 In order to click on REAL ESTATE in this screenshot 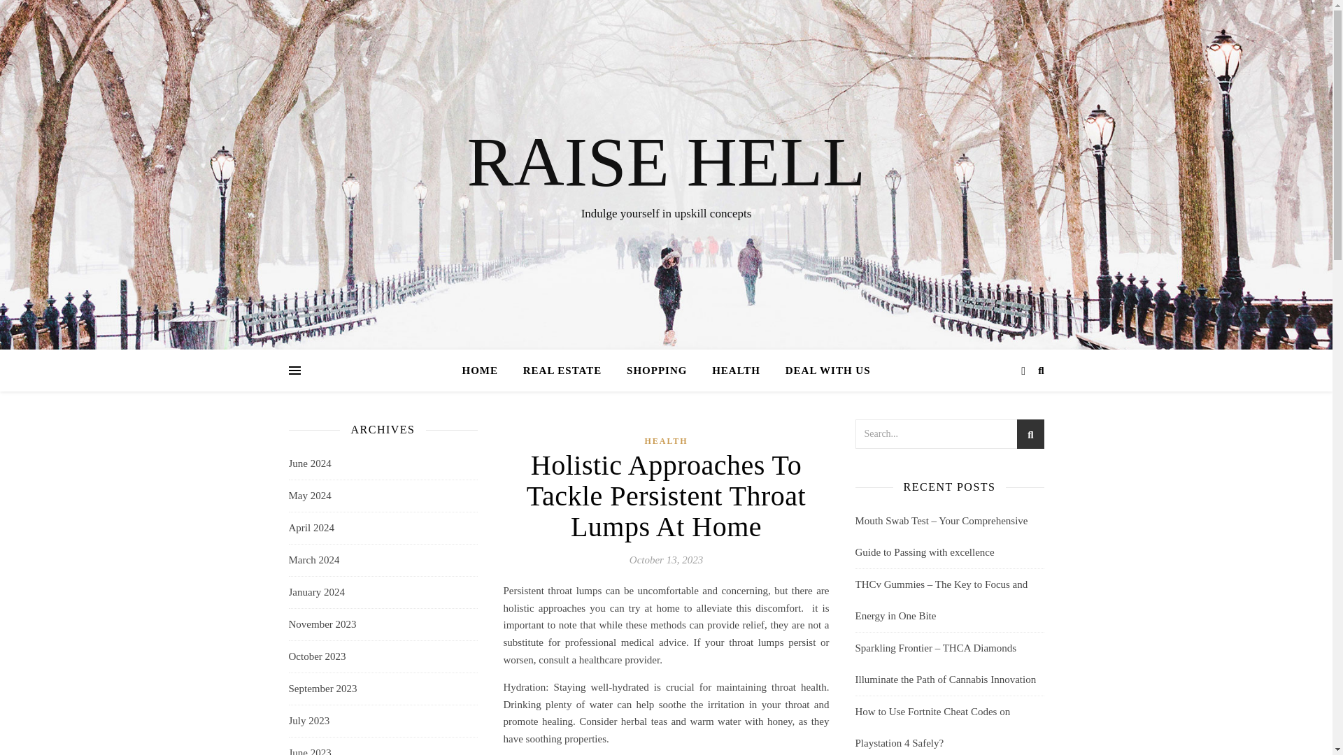, I will do `click(562, 371)`.